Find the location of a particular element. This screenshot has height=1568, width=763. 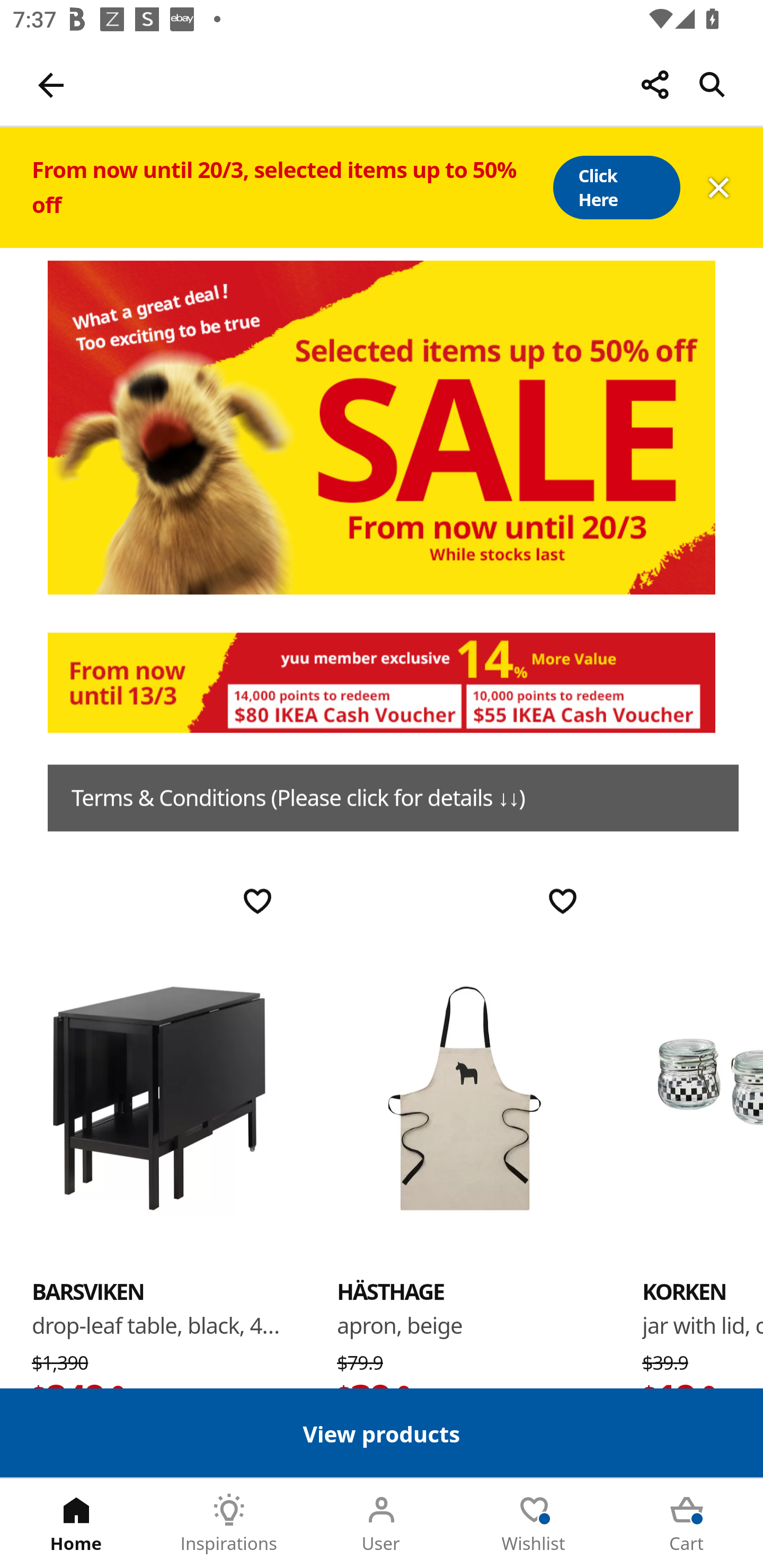

KORKEN is located at coordinates (684, 1291).